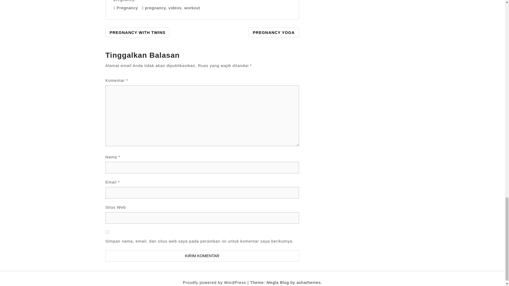 The width and height of the screenshot is (509, 286). What do you see at coordinates (138, 32) in the screenshot?
I see `PREGNANCY WITH TWINS` at bounding box center [138, 32].